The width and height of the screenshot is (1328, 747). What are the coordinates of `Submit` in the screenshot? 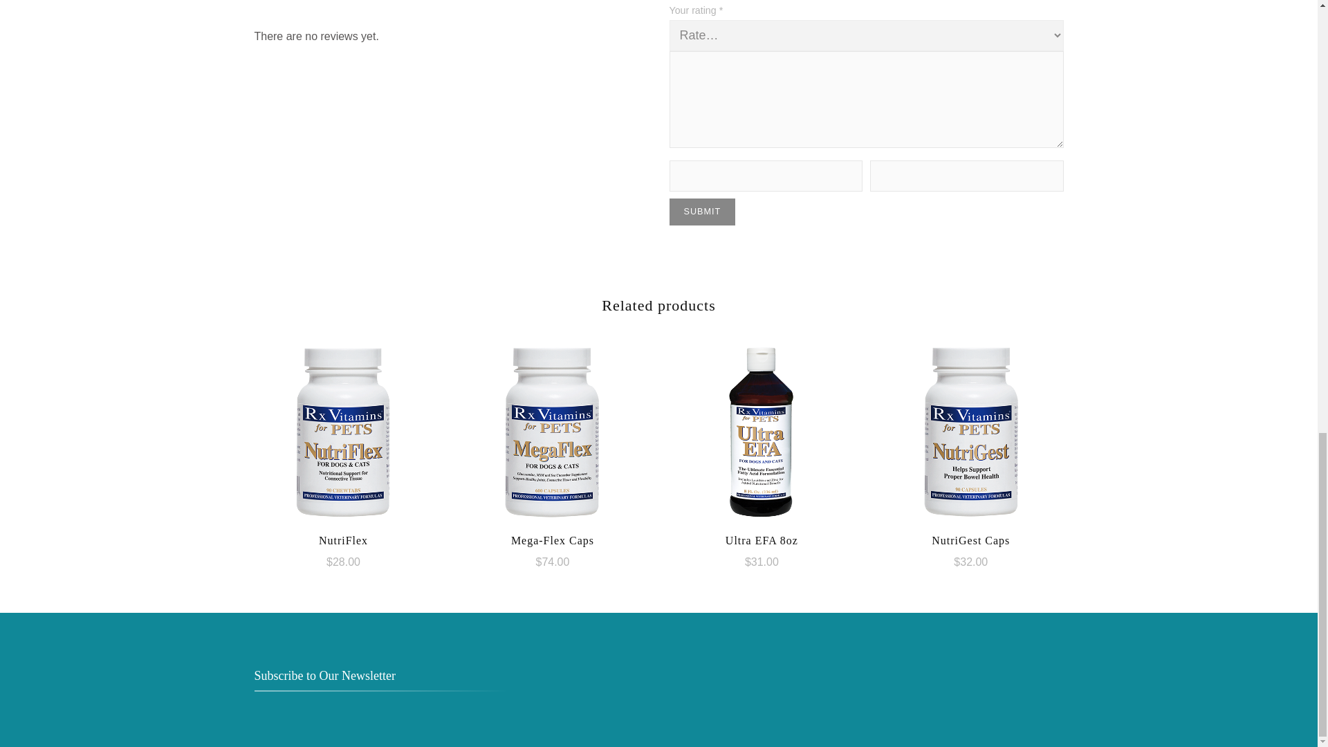 It's located at (702, 212).